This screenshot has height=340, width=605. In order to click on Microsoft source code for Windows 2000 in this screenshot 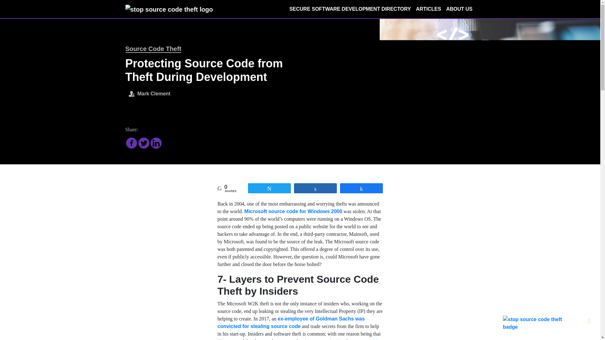, I will do `click(293, 212)`.